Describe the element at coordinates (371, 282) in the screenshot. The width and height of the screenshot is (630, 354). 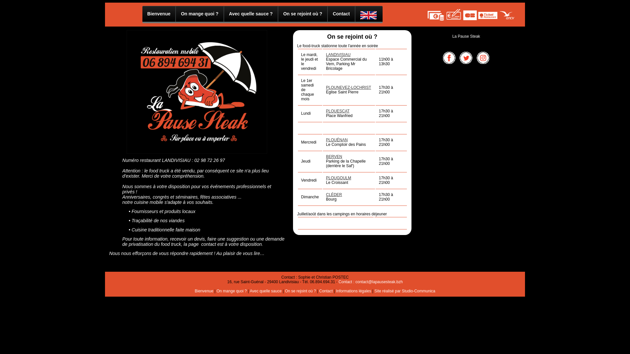
I see `Contact : contact@lapausesteak.bzh` at that location.